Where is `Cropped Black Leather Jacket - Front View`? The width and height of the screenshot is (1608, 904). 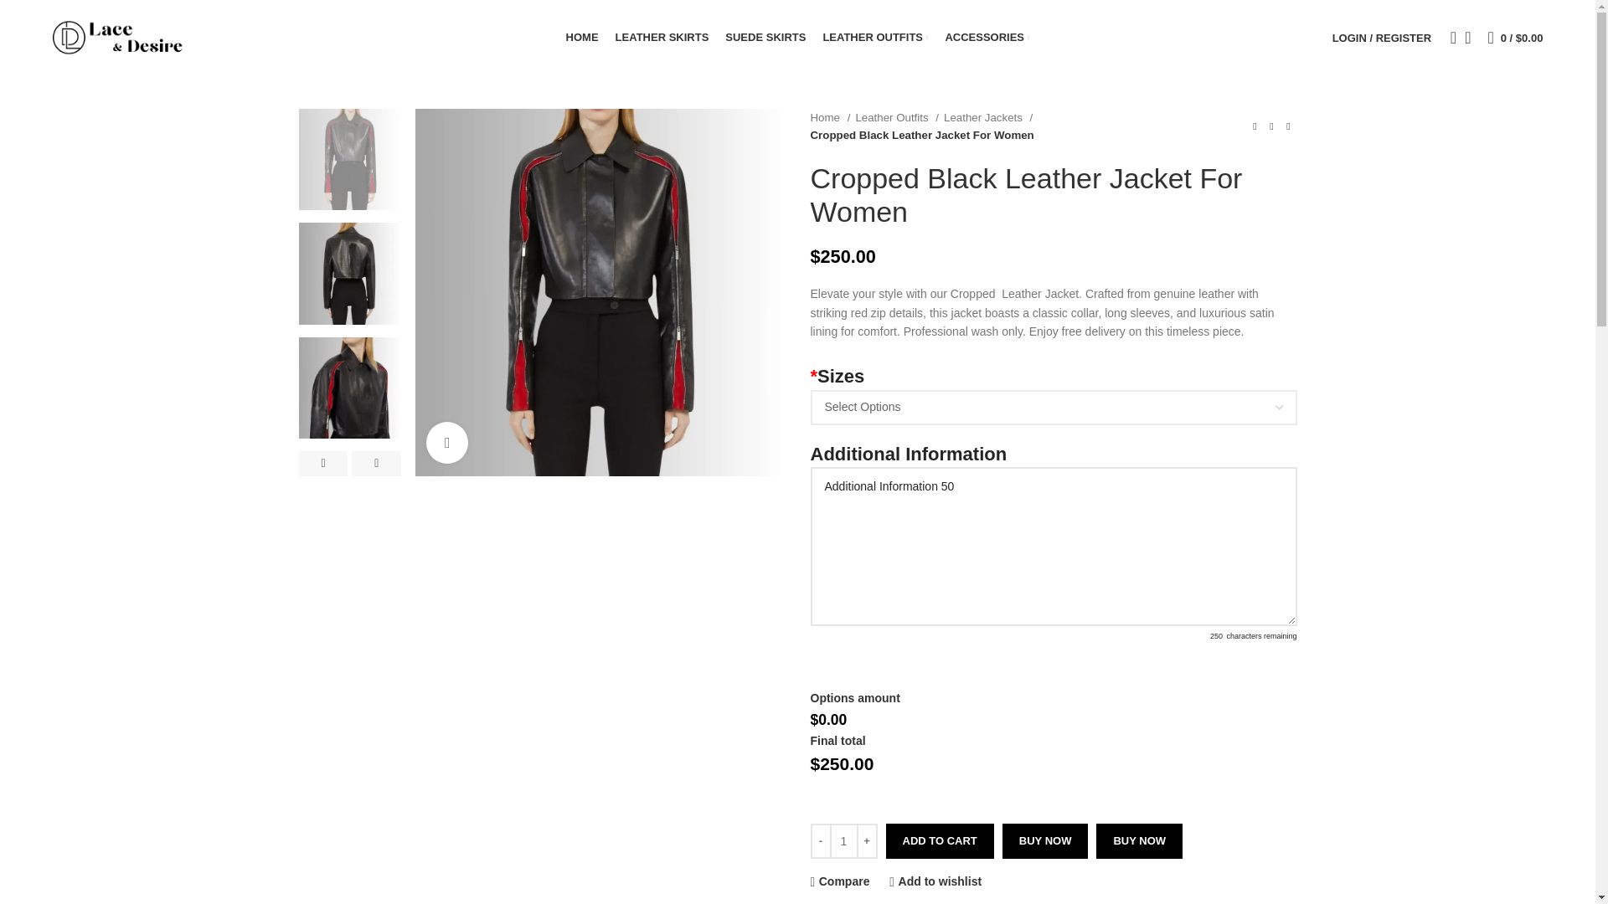
Cropped Black Leather Jacket - Front View is located at coordinates (599, 292).